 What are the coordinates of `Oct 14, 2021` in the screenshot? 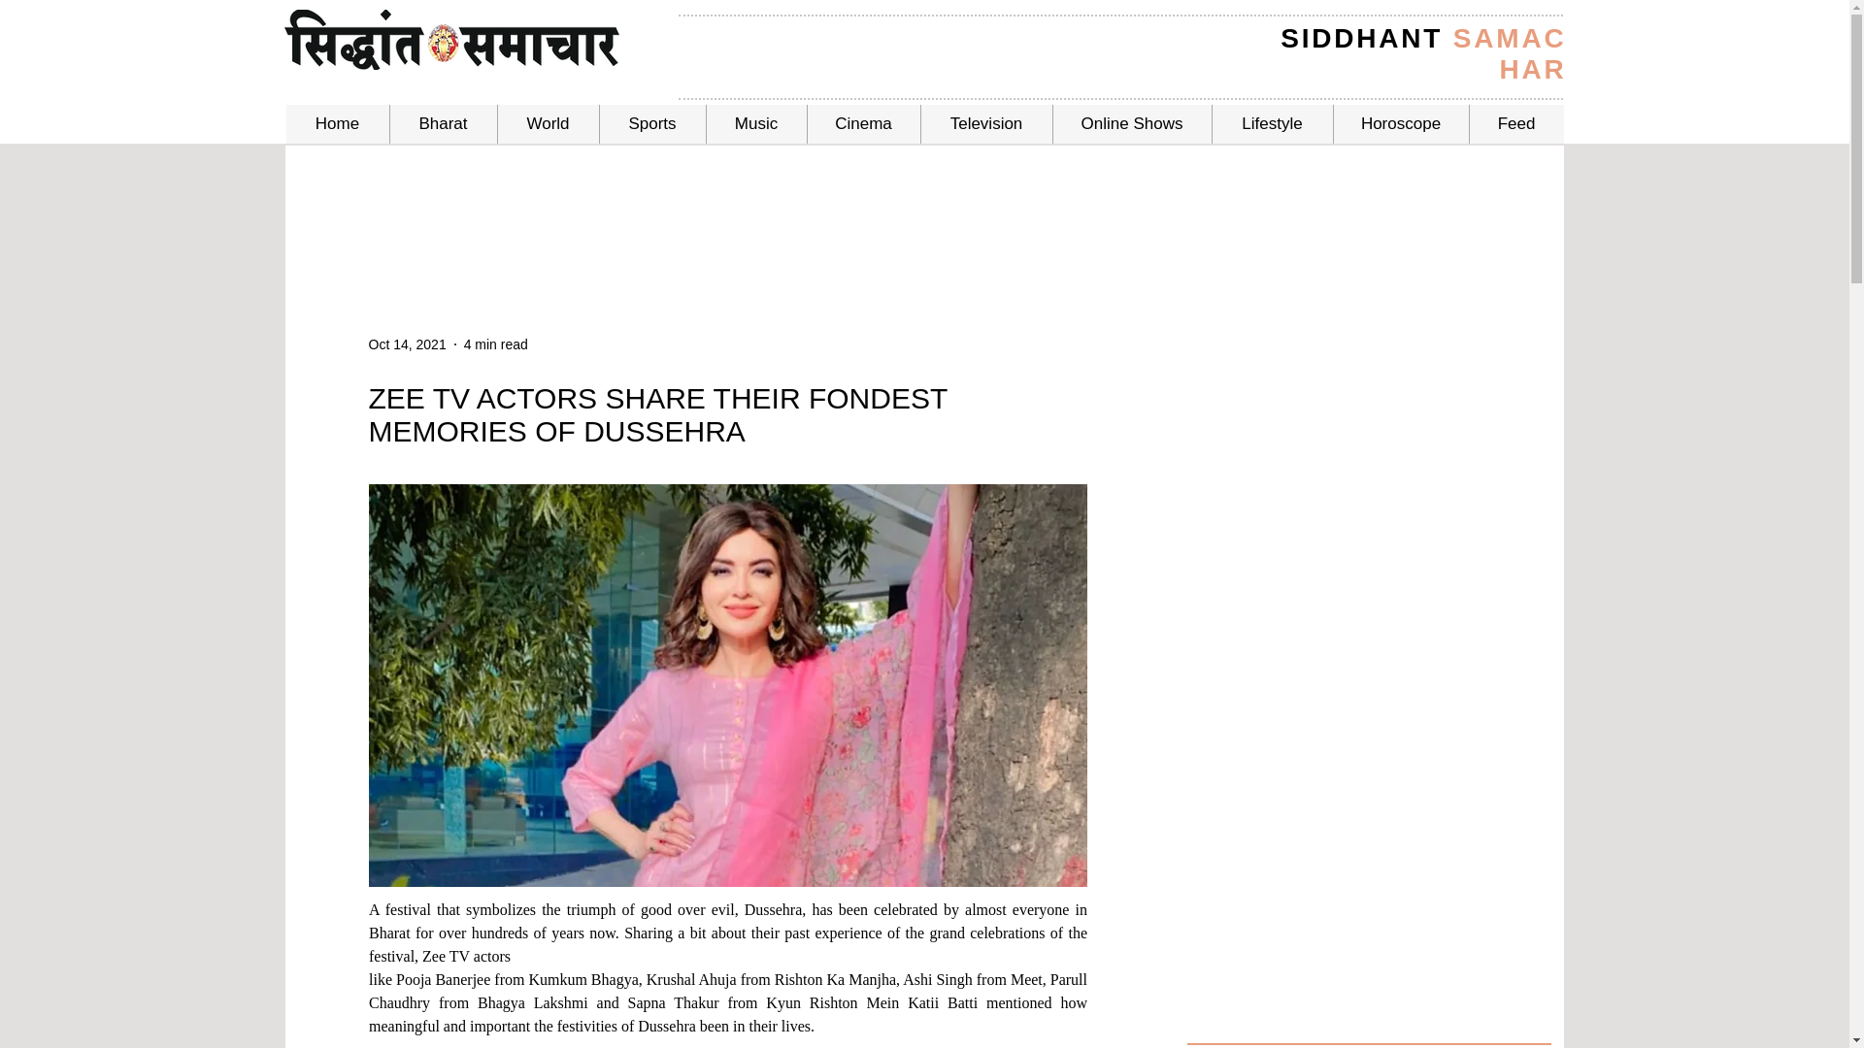 It's located at (408, 343).